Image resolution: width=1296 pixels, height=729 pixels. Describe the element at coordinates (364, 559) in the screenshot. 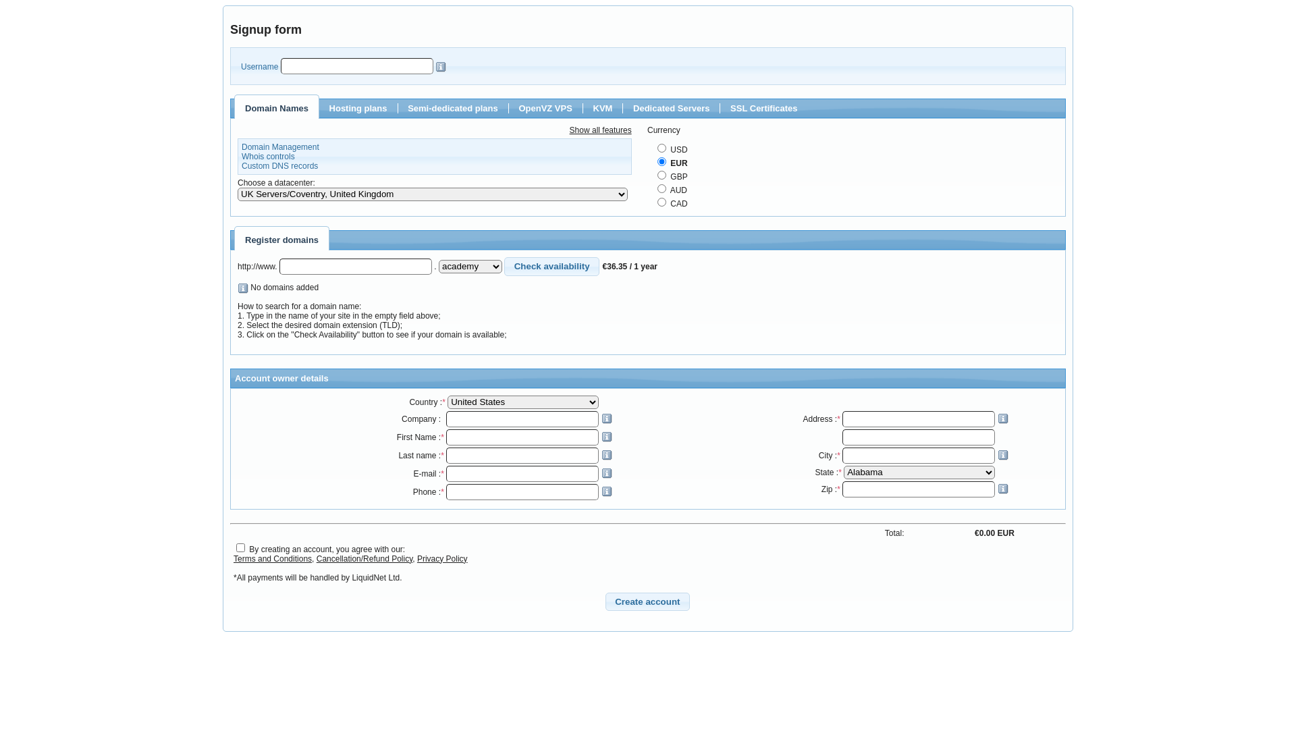

I see `Cancellation/Refund Policy` at that location.